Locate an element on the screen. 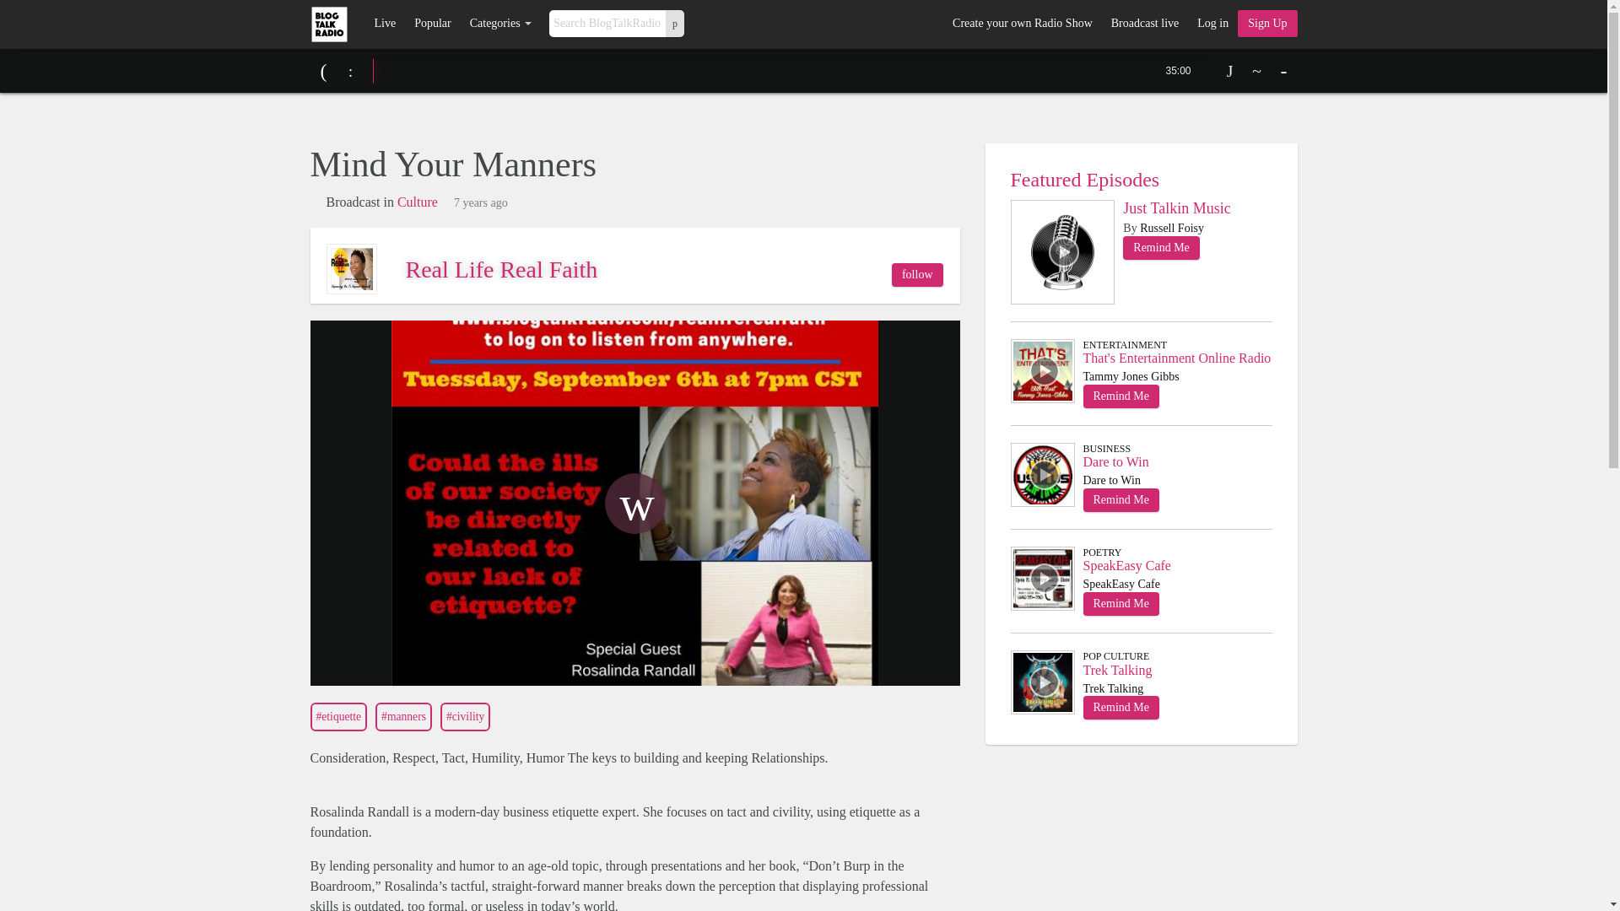  Download this episode is located at coordinates (1230, 71).